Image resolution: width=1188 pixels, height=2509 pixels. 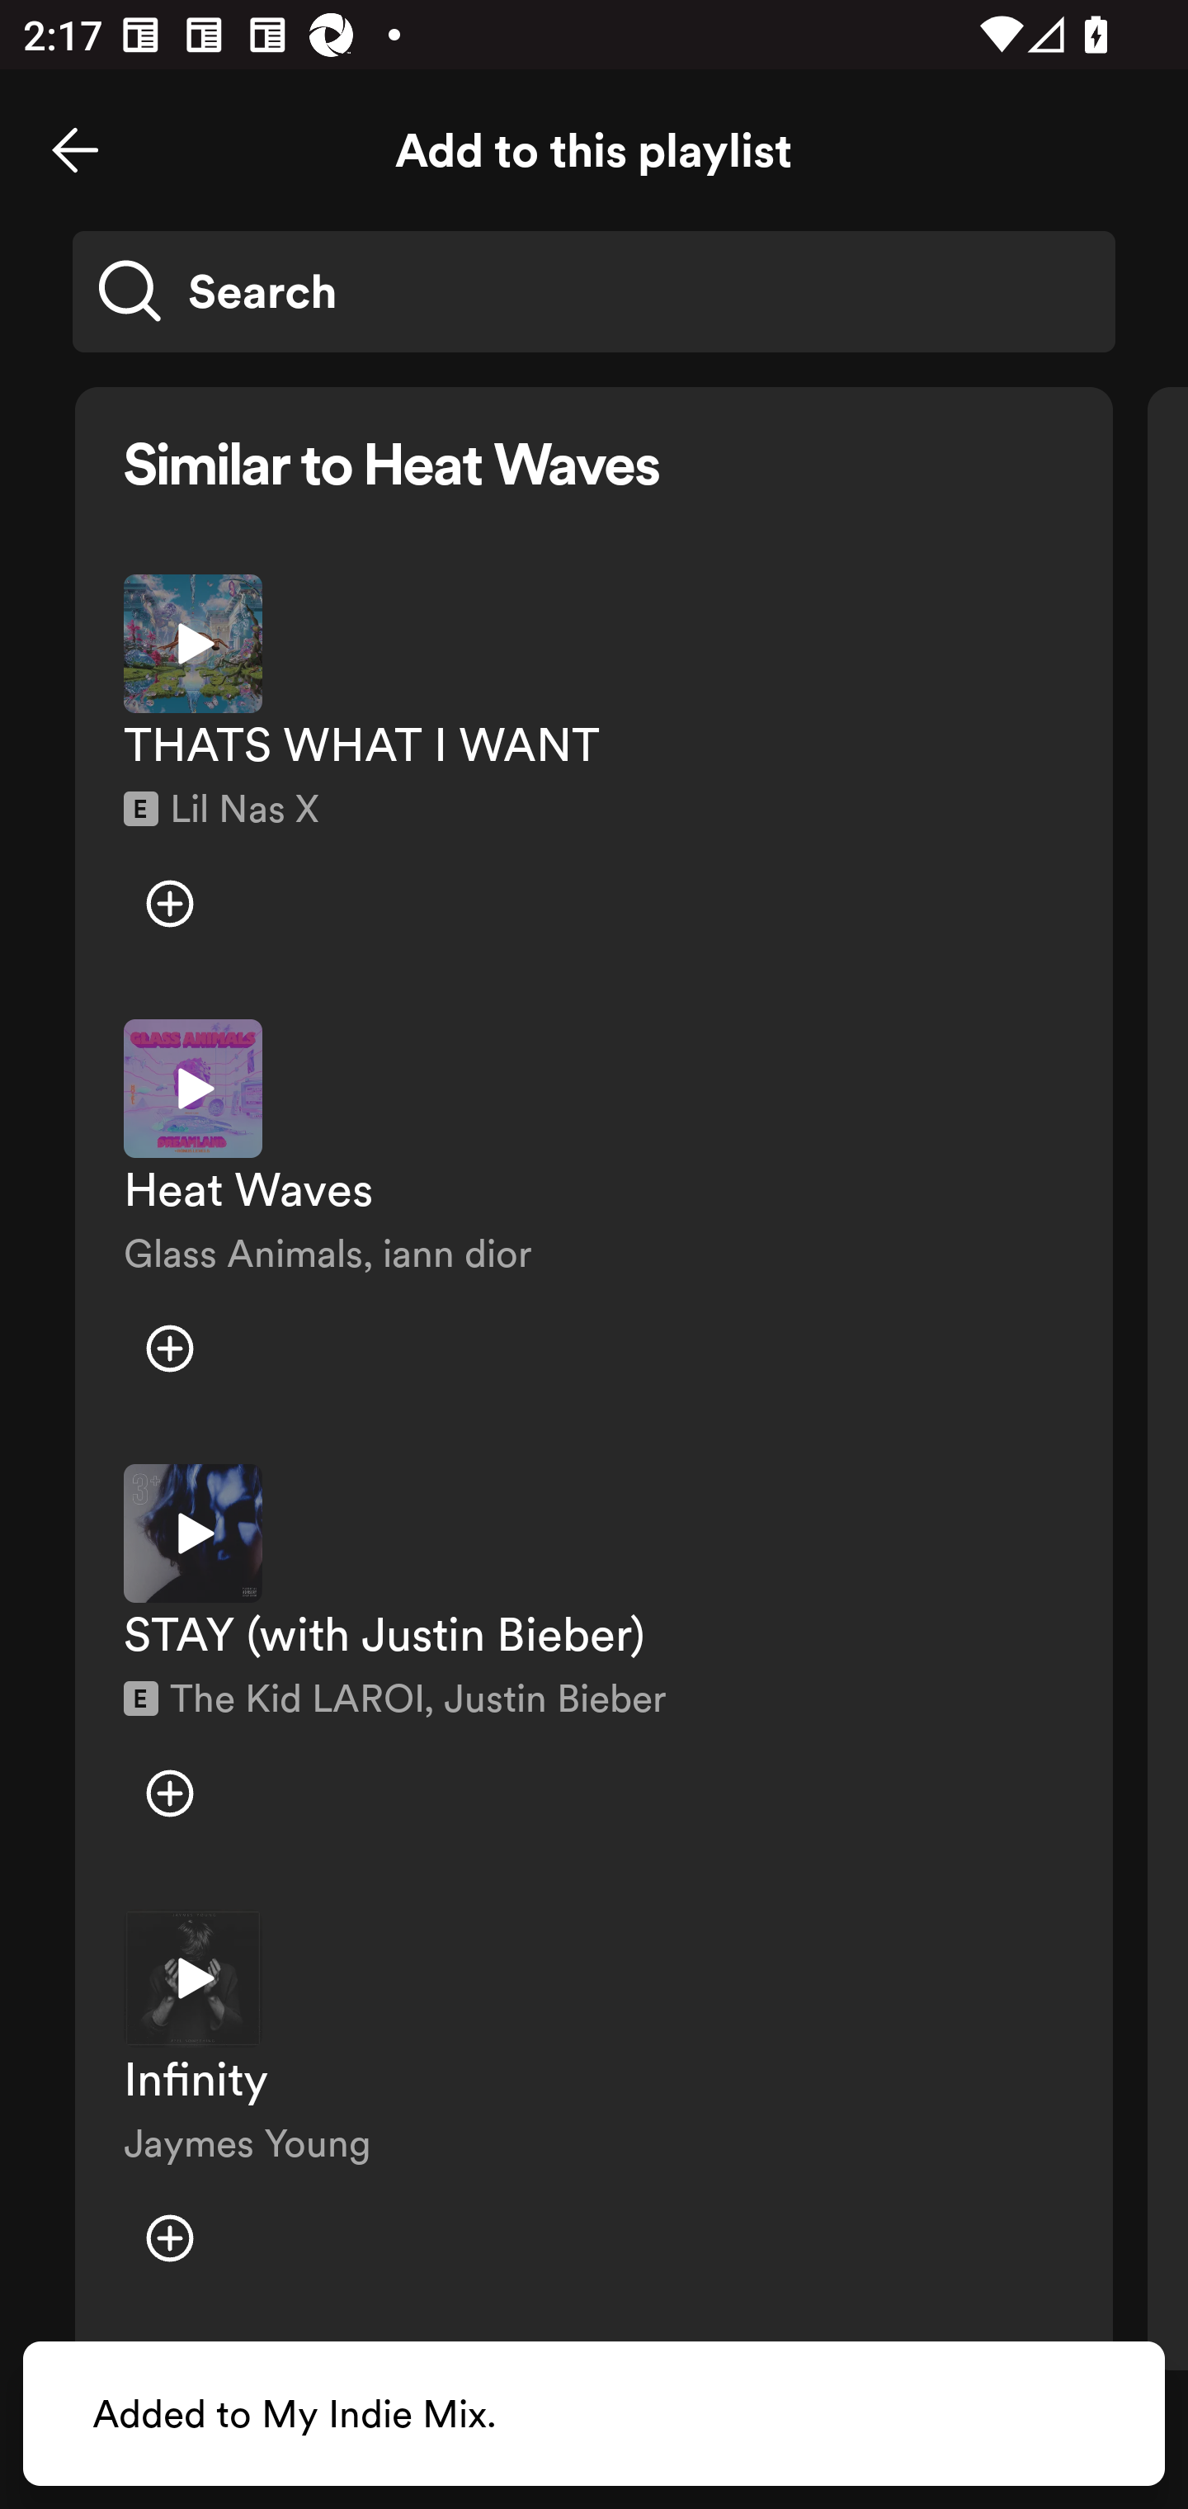 I want to click on Add item, so click(x=170, y=2237).